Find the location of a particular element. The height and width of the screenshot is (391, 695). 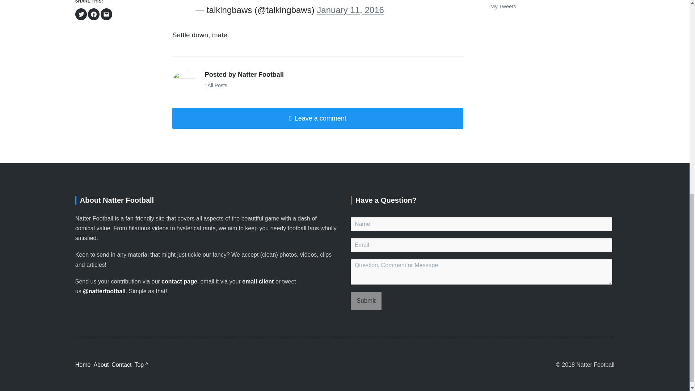

Posts by Natter Football is located at coordinates (184, 83).